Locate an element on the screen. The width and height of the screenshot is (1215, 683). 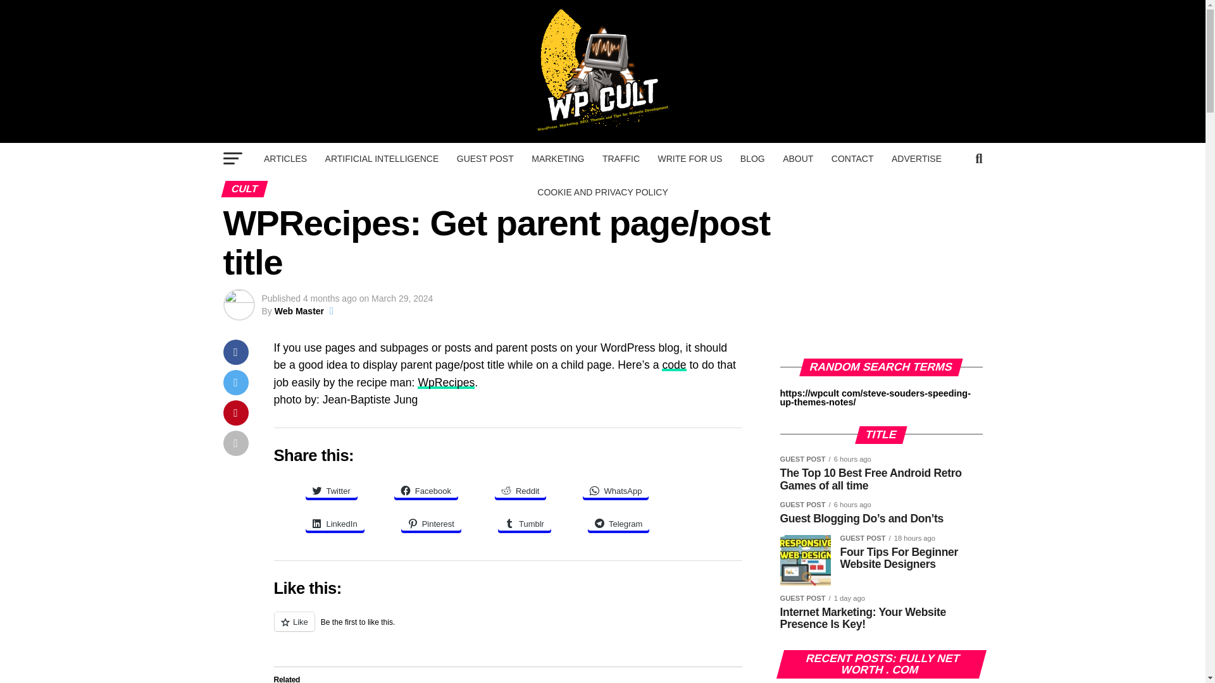
GUEST POST is located at coordinates (485, 158).